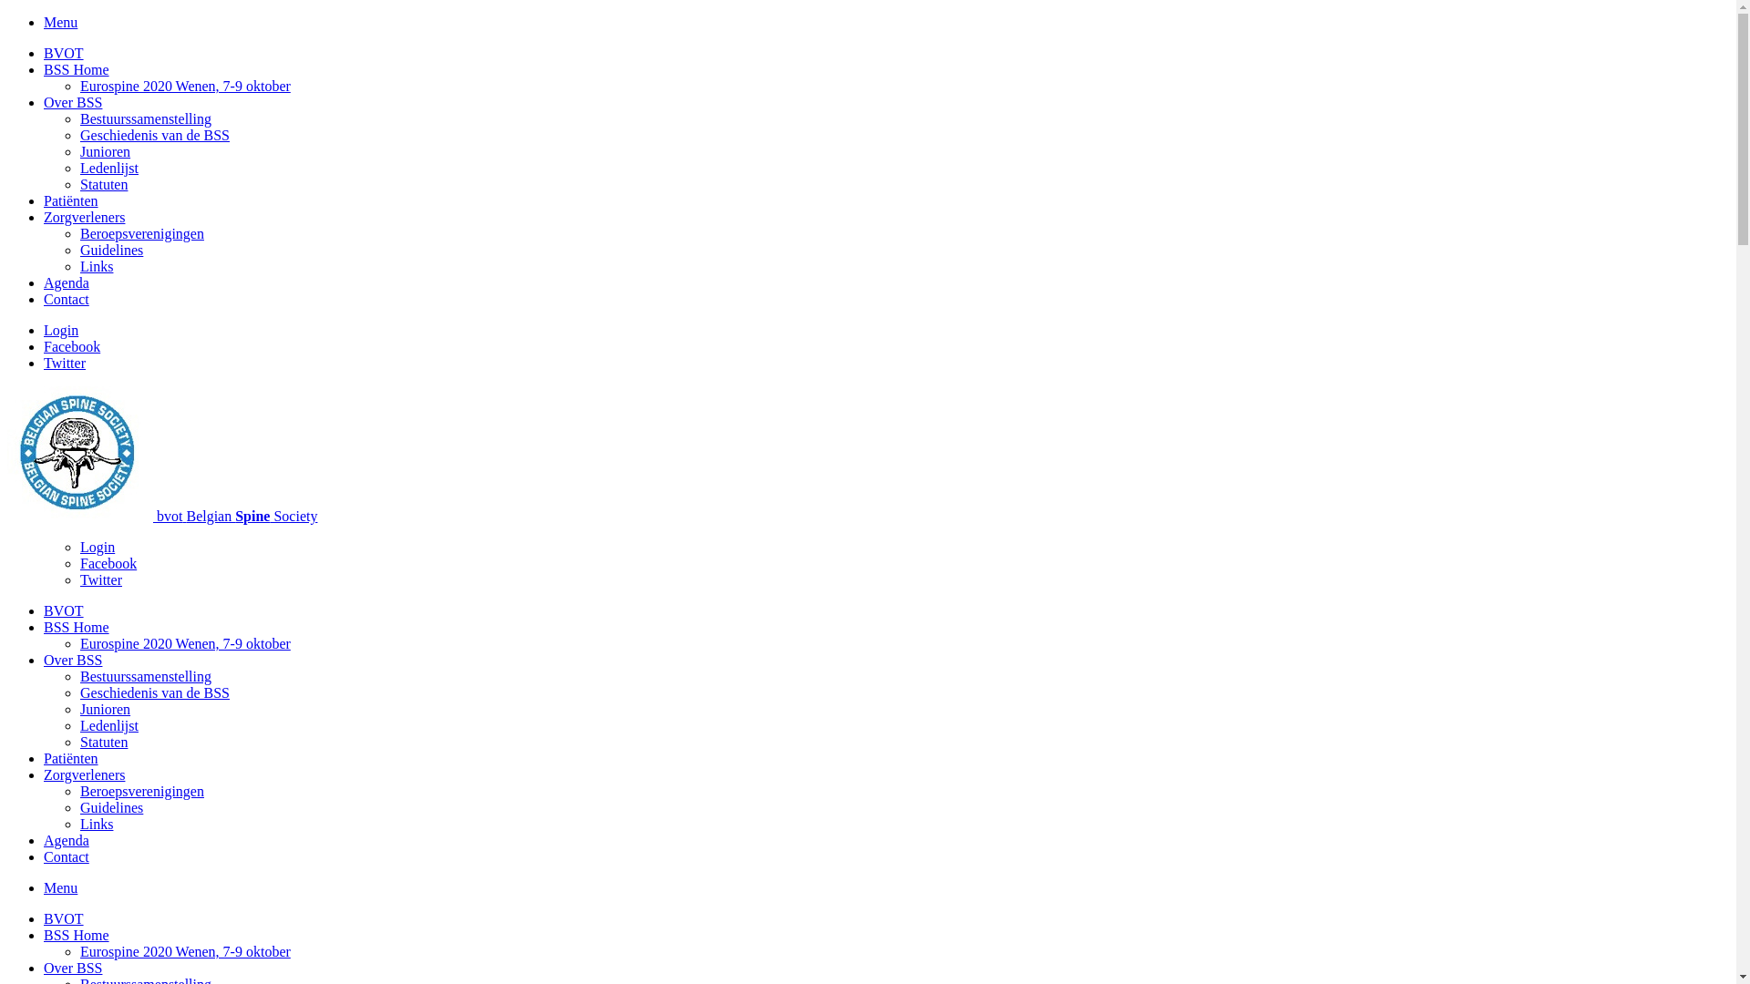 This screenshot has height=984, width=1750. Describe the element at coordinates (84, 774) in the screenshot. I see `Zorgverleners` at that location.